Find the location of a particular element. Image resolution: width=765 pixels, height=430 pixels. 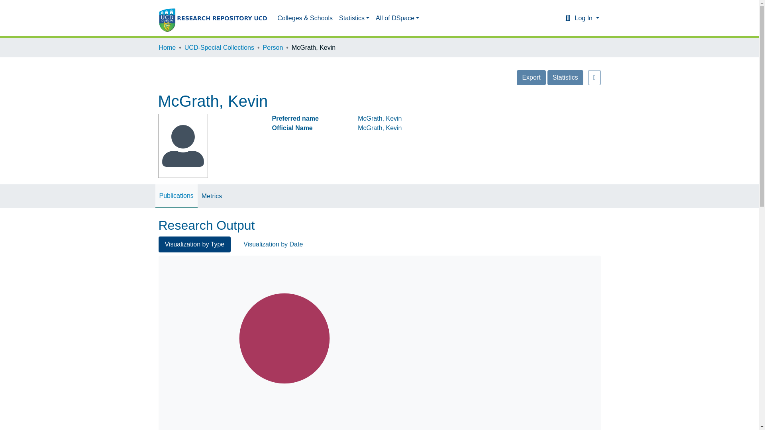

Statistics is located at coordinates (354, 18).